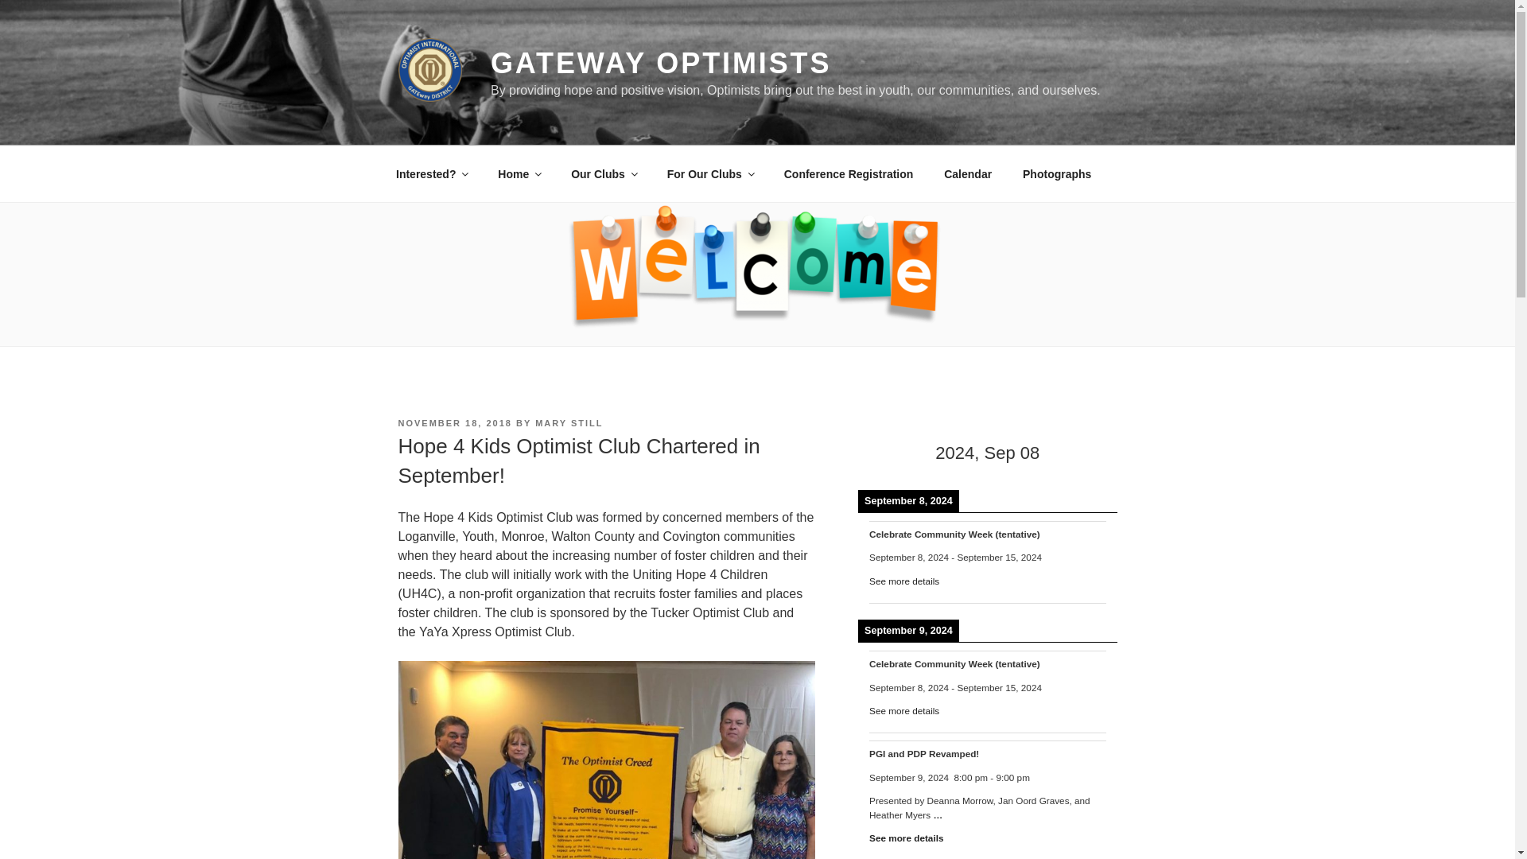 Image resolution: width=1527 pixels, height=859 pixels. Describe the element at coordinates (884, 453) in the screenshot. I see `Previous` at that location.